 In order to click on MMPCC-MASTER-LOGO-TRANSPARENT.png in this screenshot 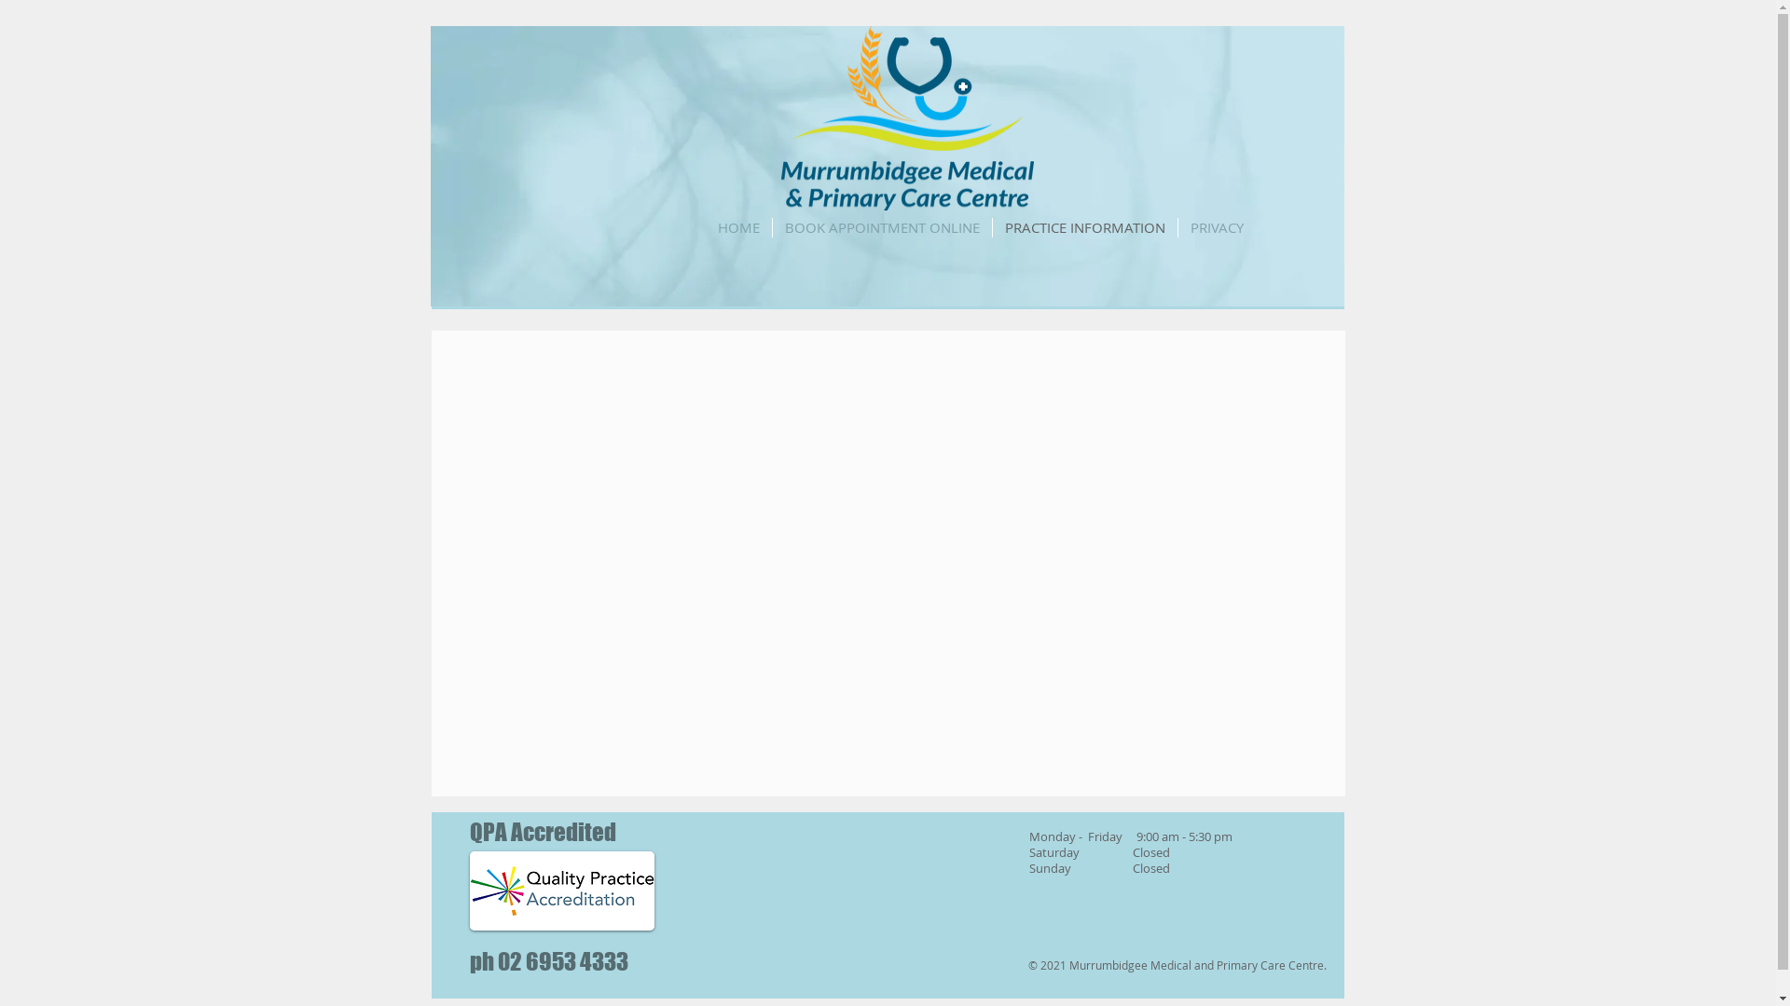, I will do `click(908, 118)`.